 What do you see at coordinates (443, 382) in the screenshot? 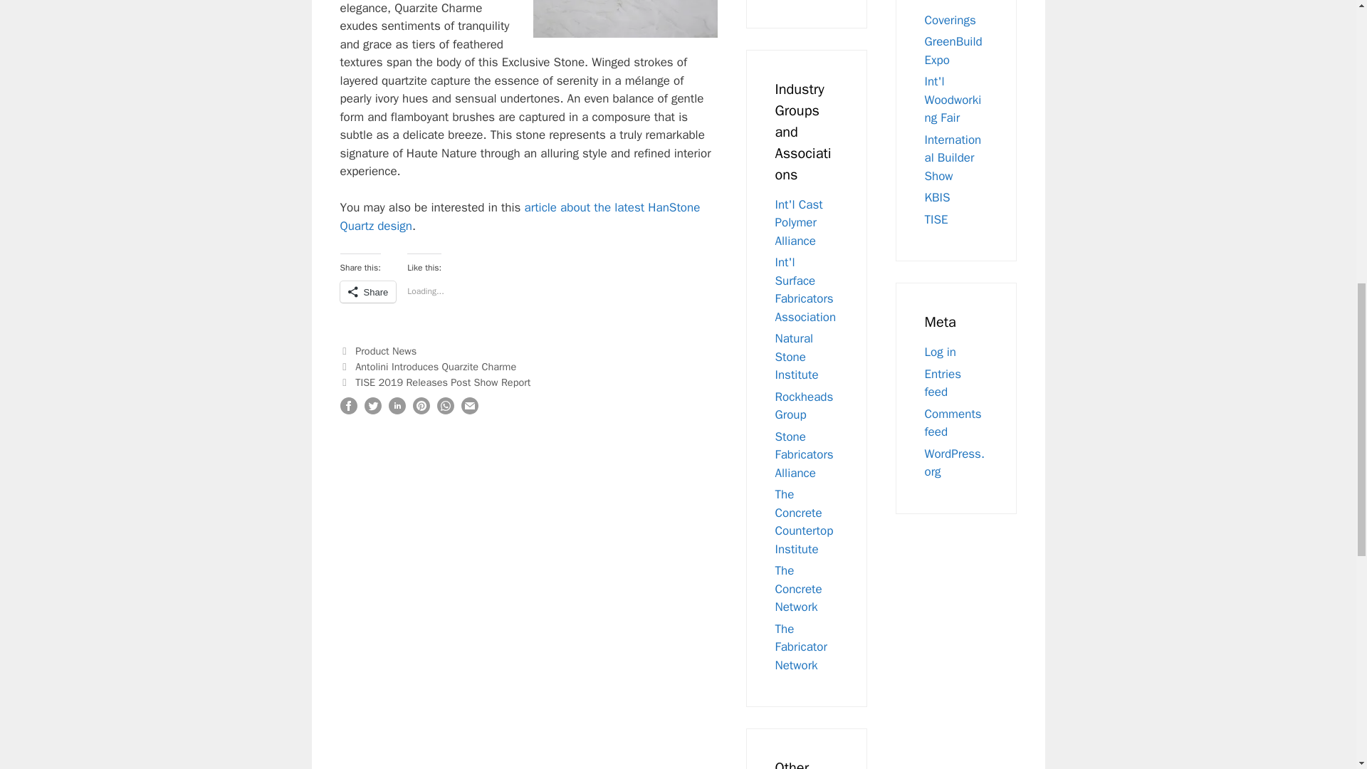
I see `TISE 2019 Releases Post Show Report` at bounding box center [443, 382].